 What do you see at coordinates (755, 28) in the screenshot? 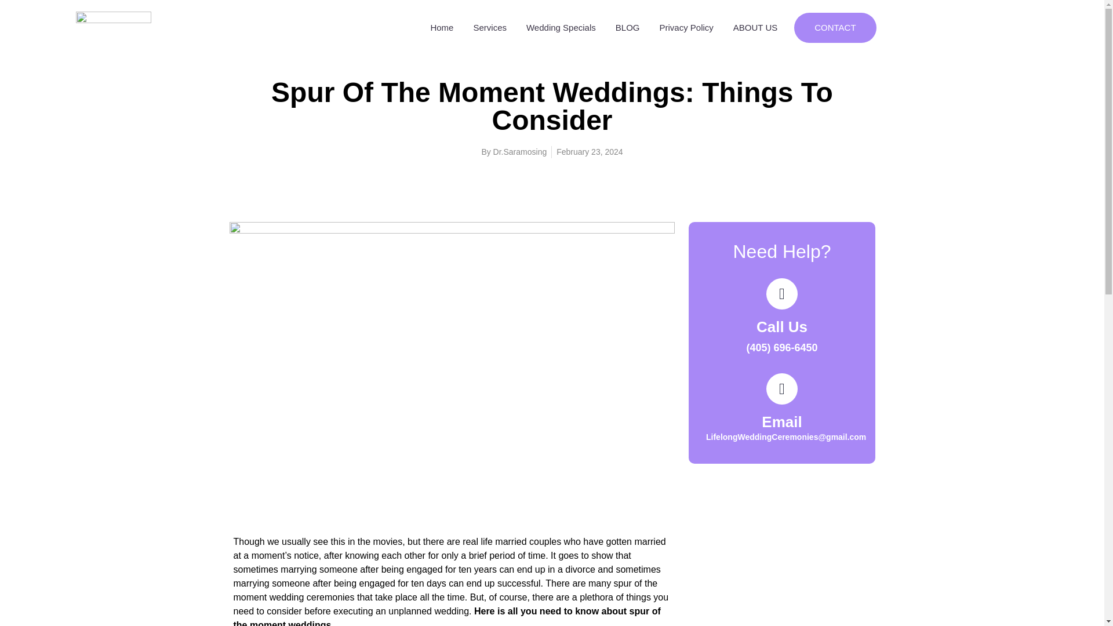
I see `ABOUT US` at bounding box center [755, 28].